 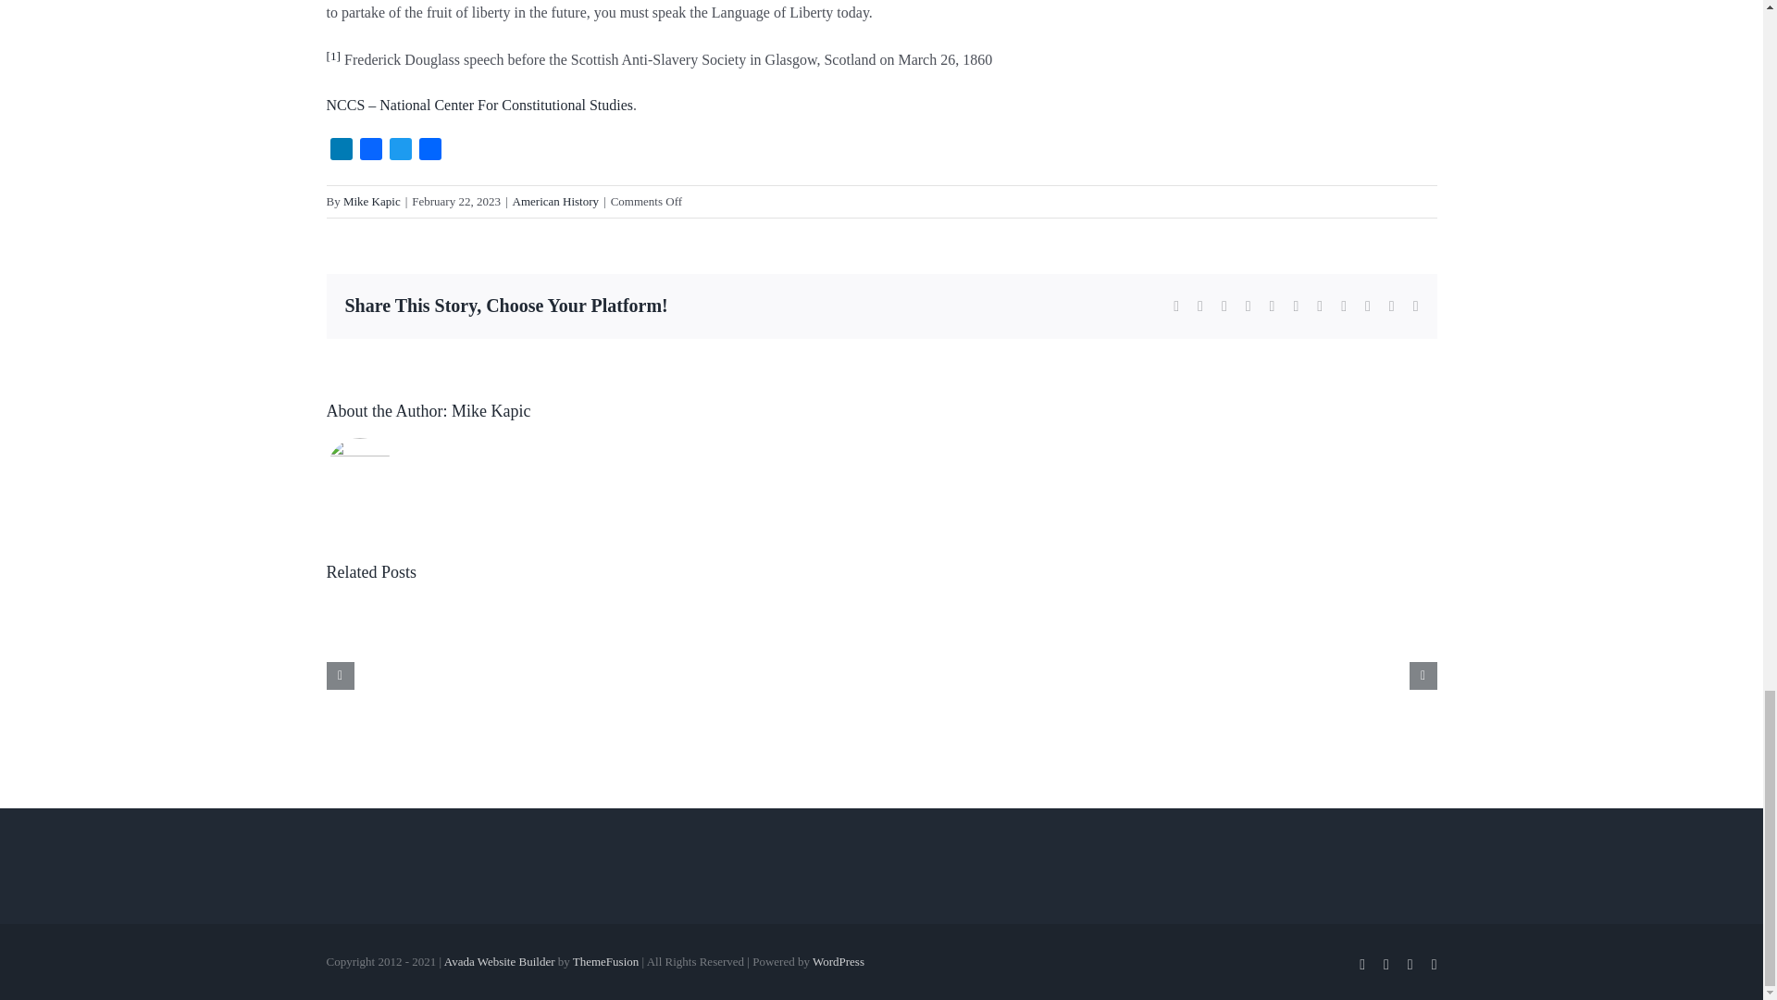 What do you see at coordinates (491, 411) in the screenshot?
I see `Mike Kapic` at bounding box center [491, 411].